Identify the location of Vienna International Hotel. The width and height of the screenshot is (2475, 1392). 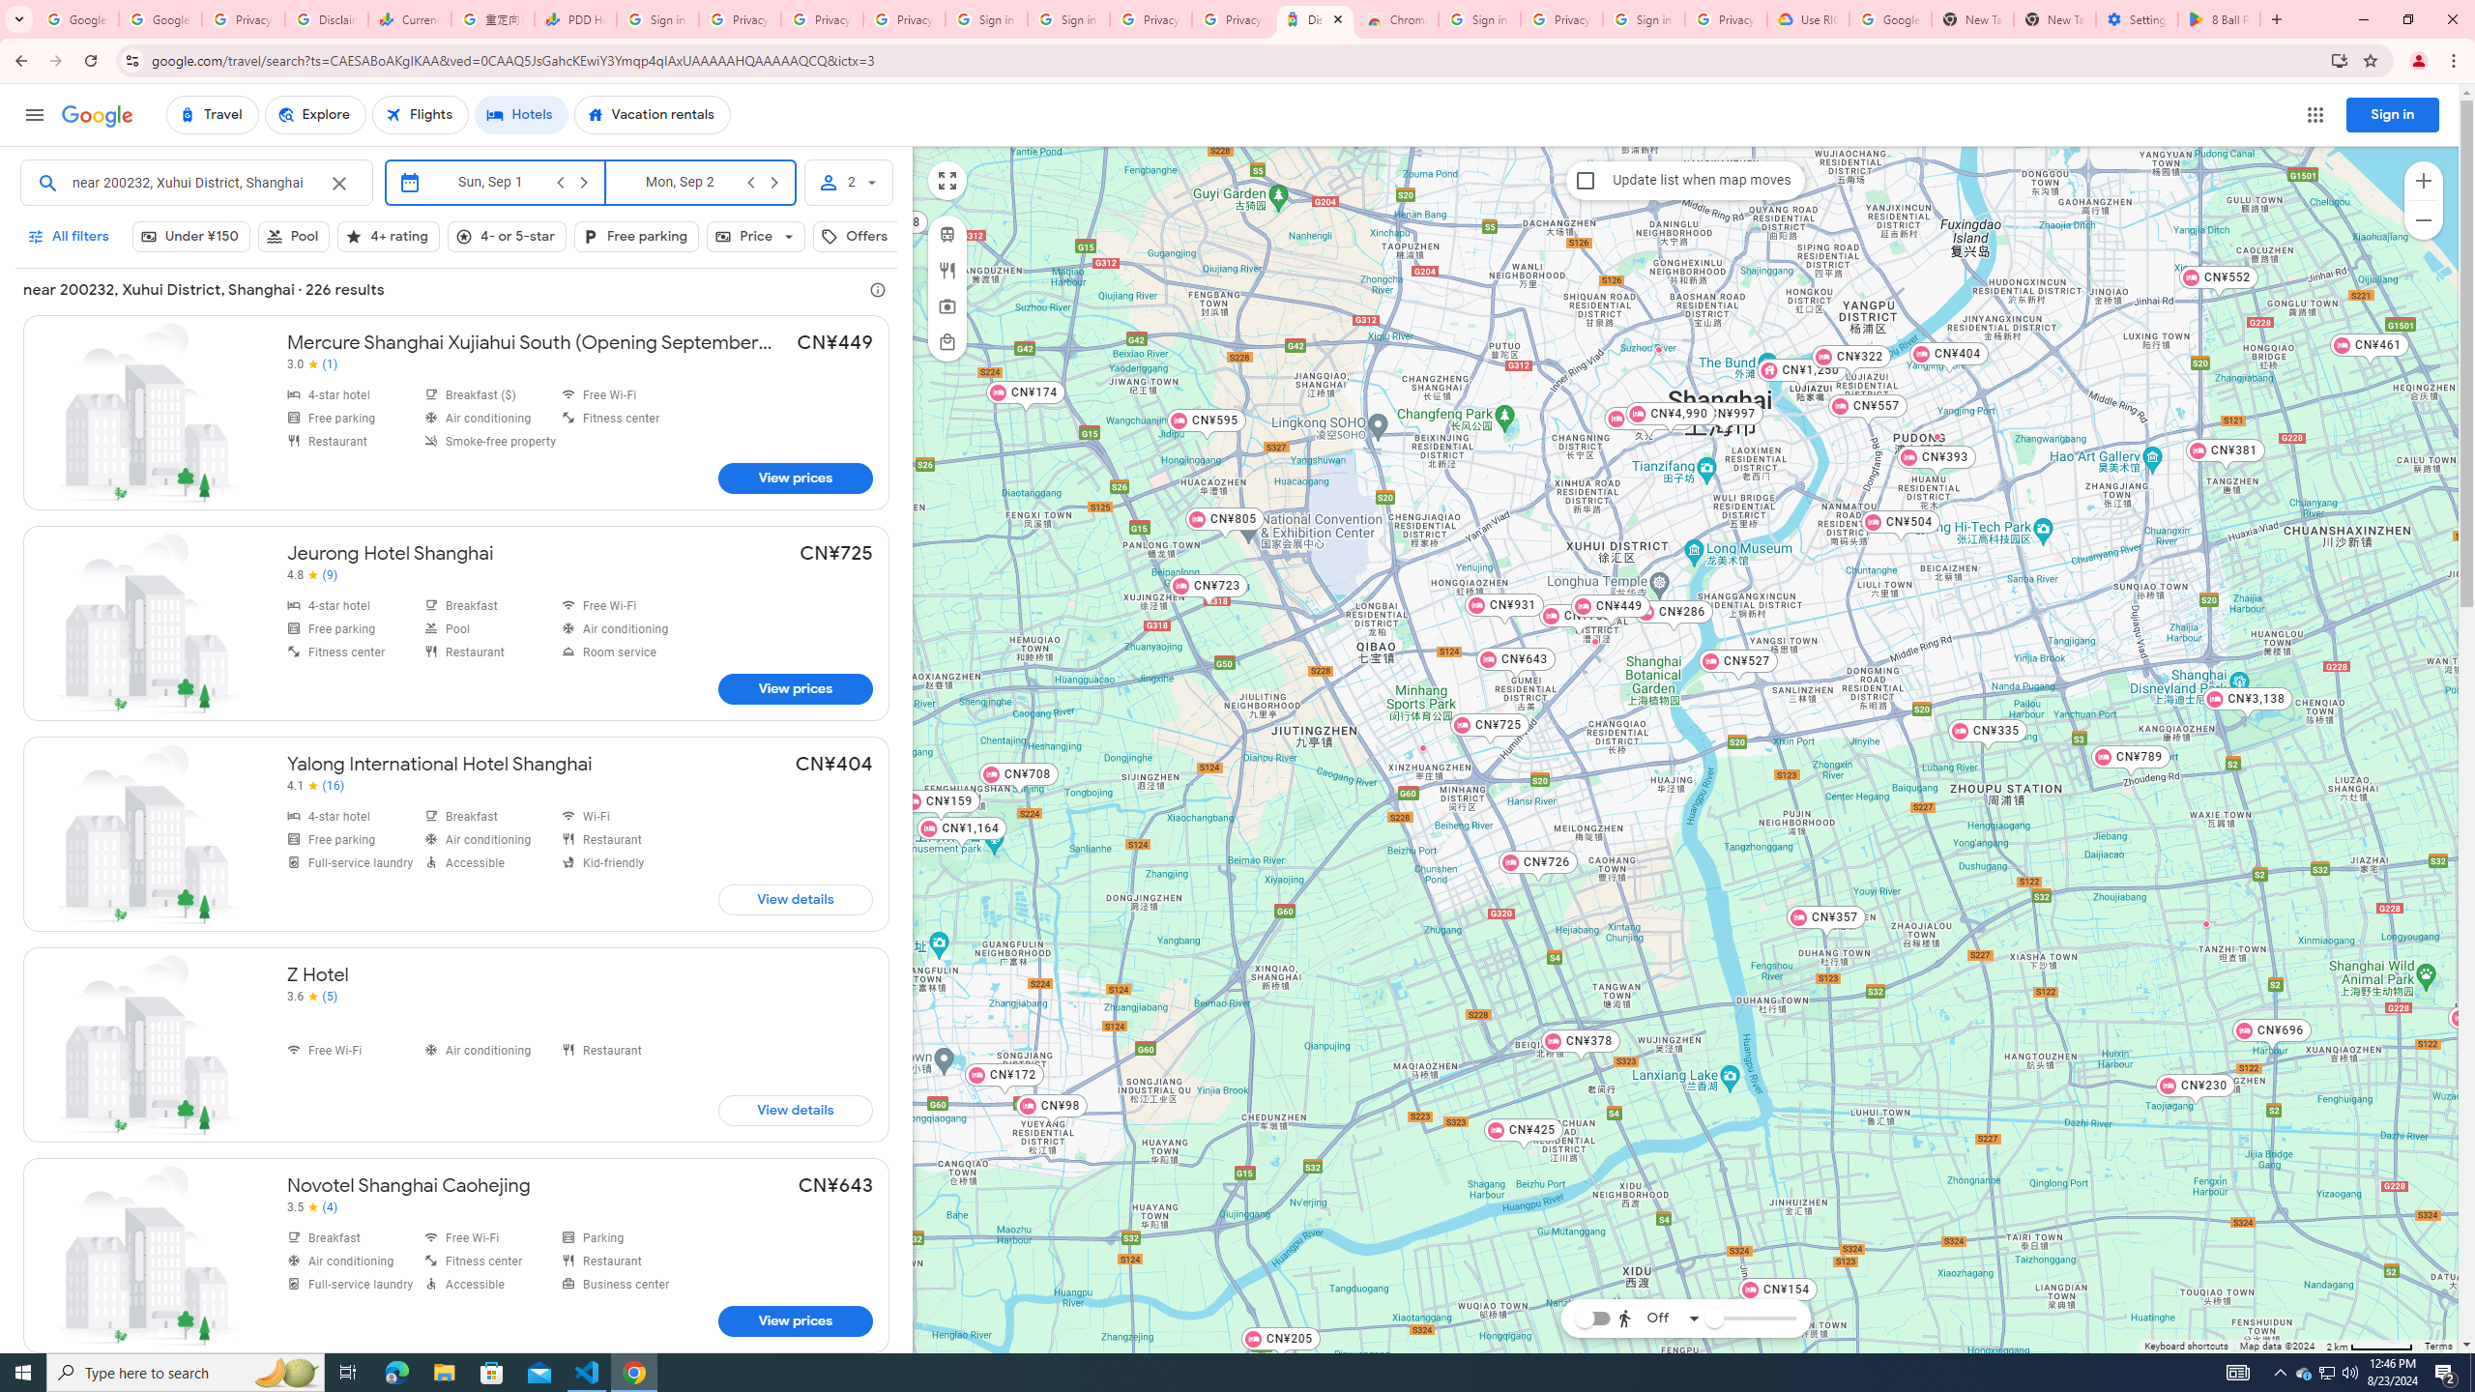
(1658, 349).